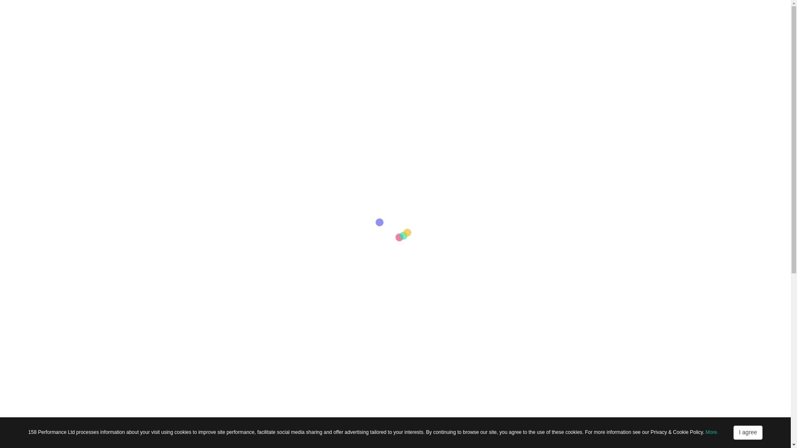 This screenshot has width=797, height=448. Describe the element at coordinates (316, 32) in the screenshot. I see `SEA-DOO` at that location.